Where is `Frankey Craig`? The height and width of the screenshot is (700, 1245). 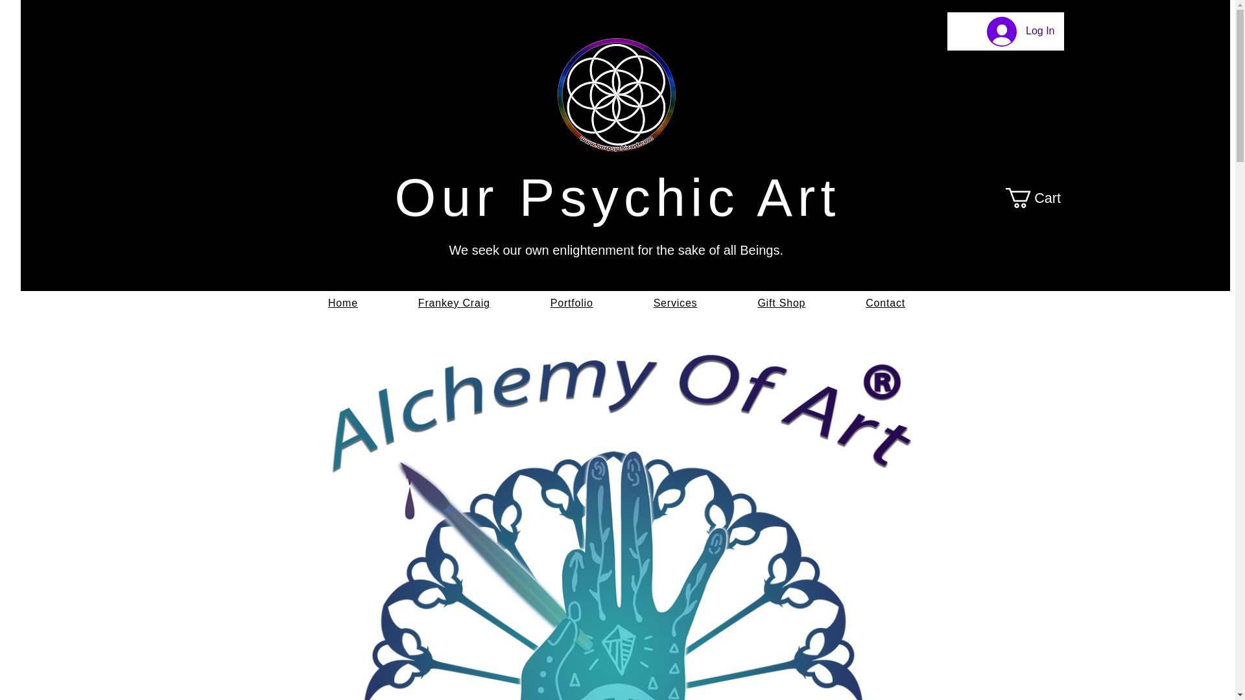
Frankey Craig is located at coordinates (454, 303).